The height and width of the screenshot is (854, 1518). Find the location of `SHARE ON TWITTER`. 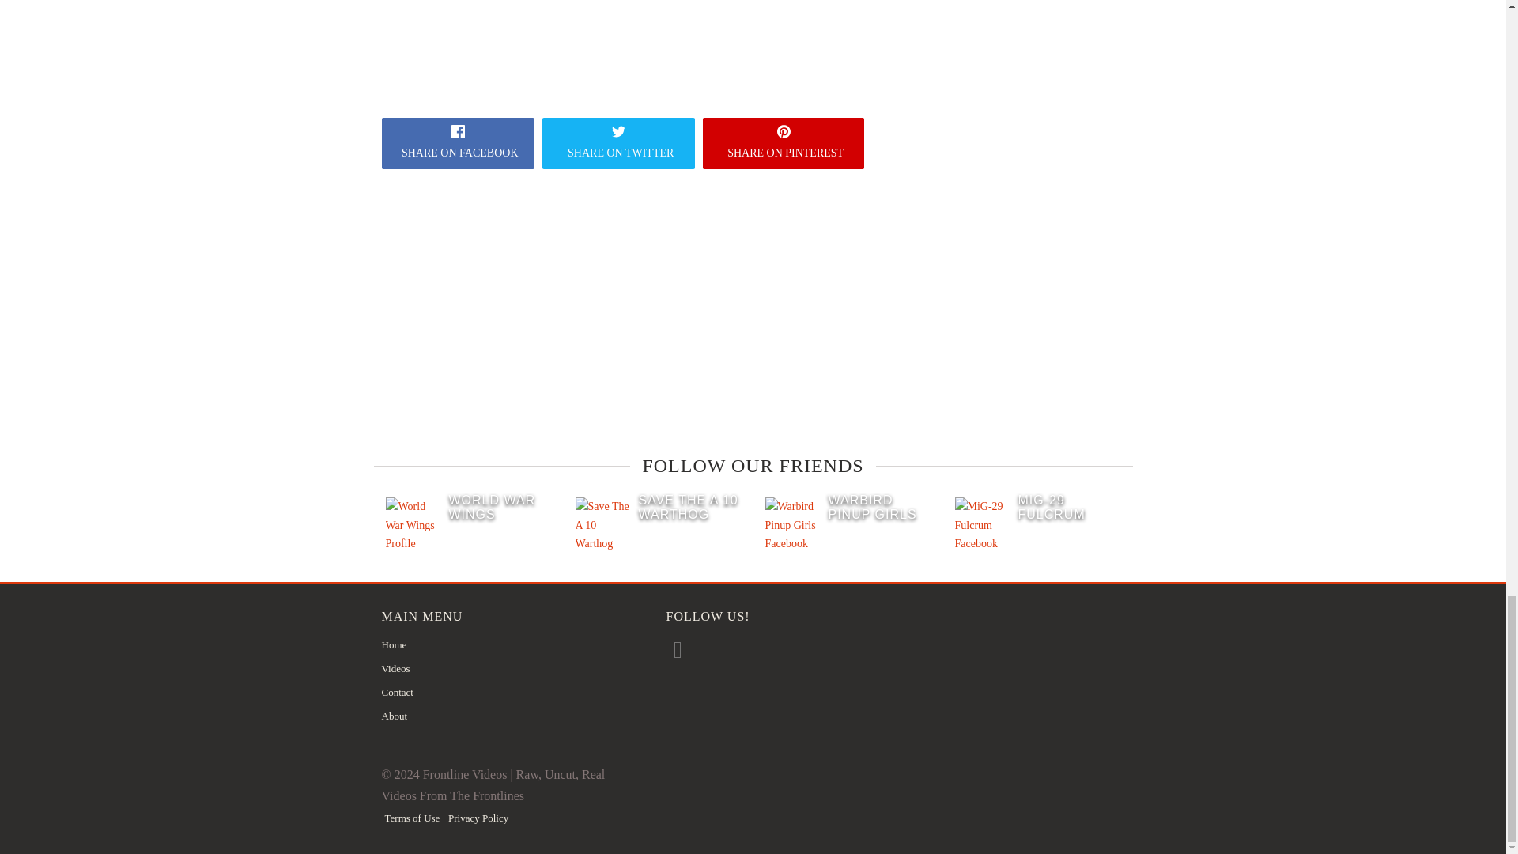

SHARE ON TWITTER is located at coordinates (618, 143).